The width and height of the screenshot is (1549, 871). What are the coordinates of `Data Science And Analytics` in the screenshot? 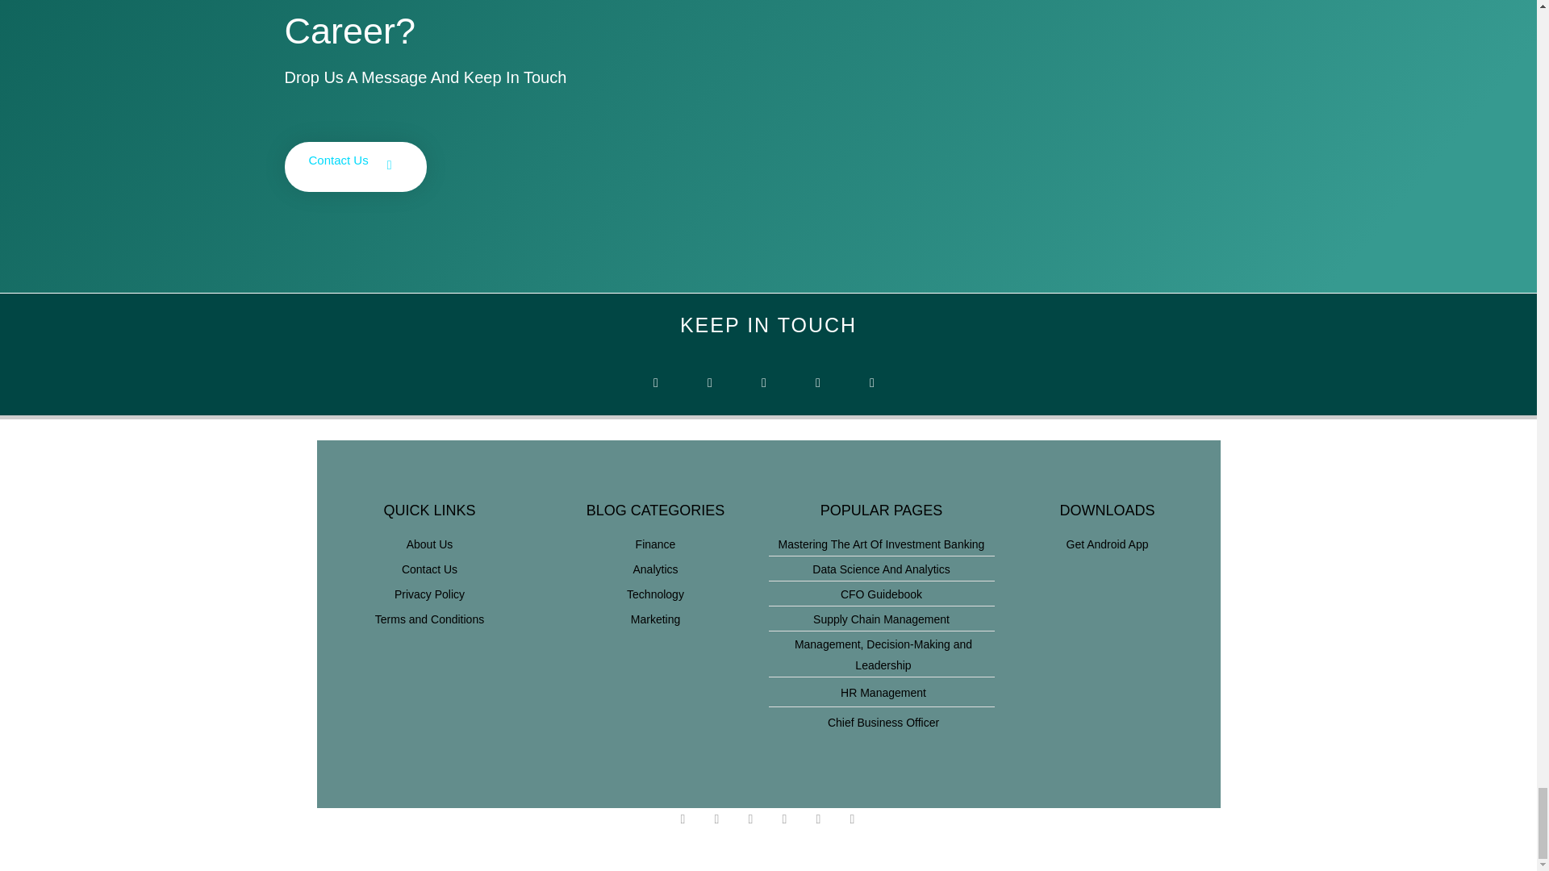 It's located at (881, 569).